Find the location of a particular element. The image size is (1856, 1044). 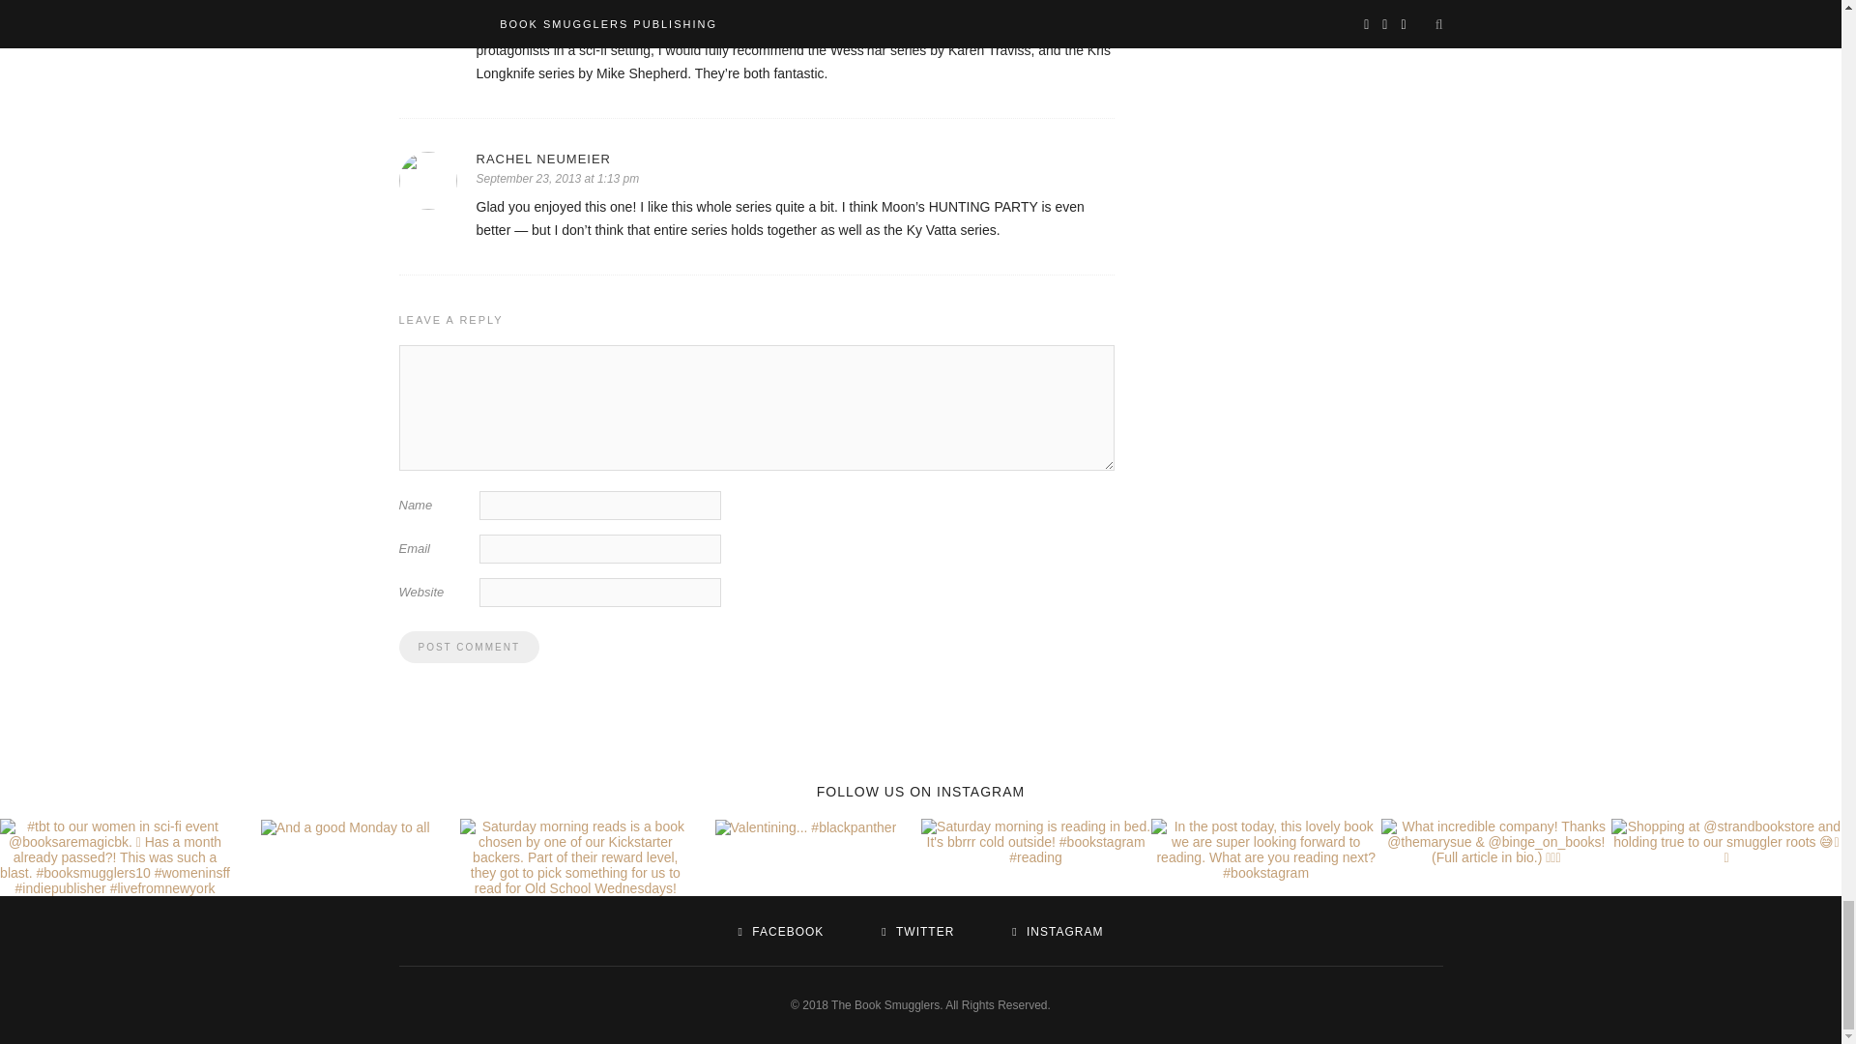

And a good Monday to all is located at coordinates (346, 827).